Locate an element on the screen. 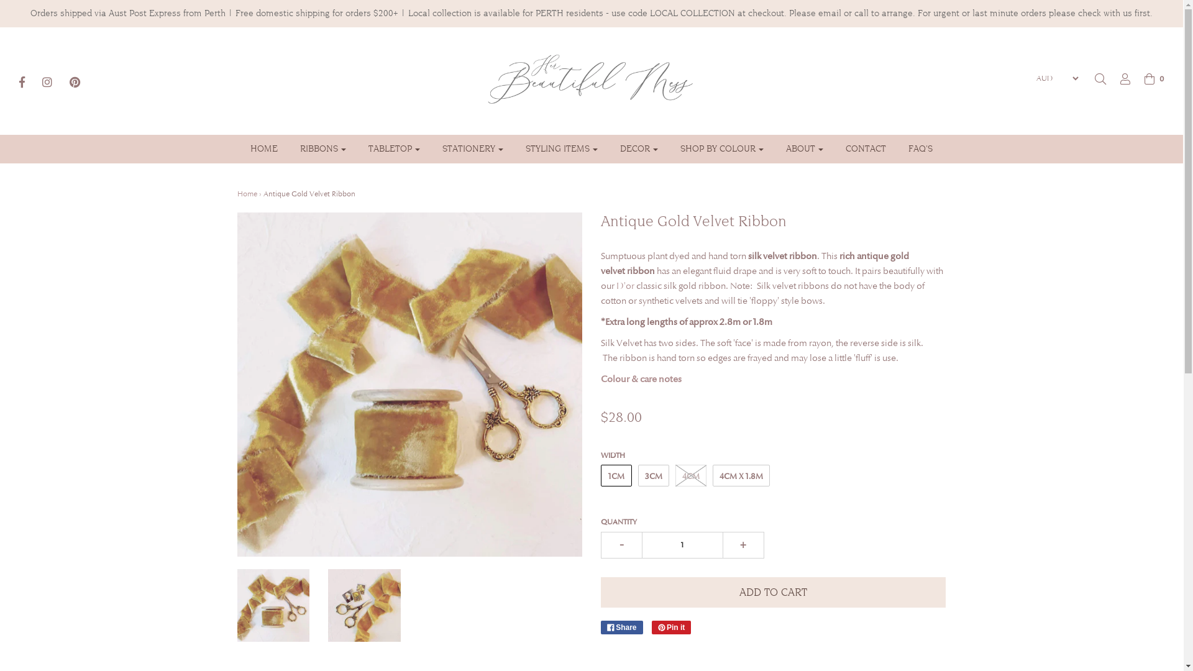 The image size is (1193, 671). ADD TO CART is located at coordinates (773, 593).